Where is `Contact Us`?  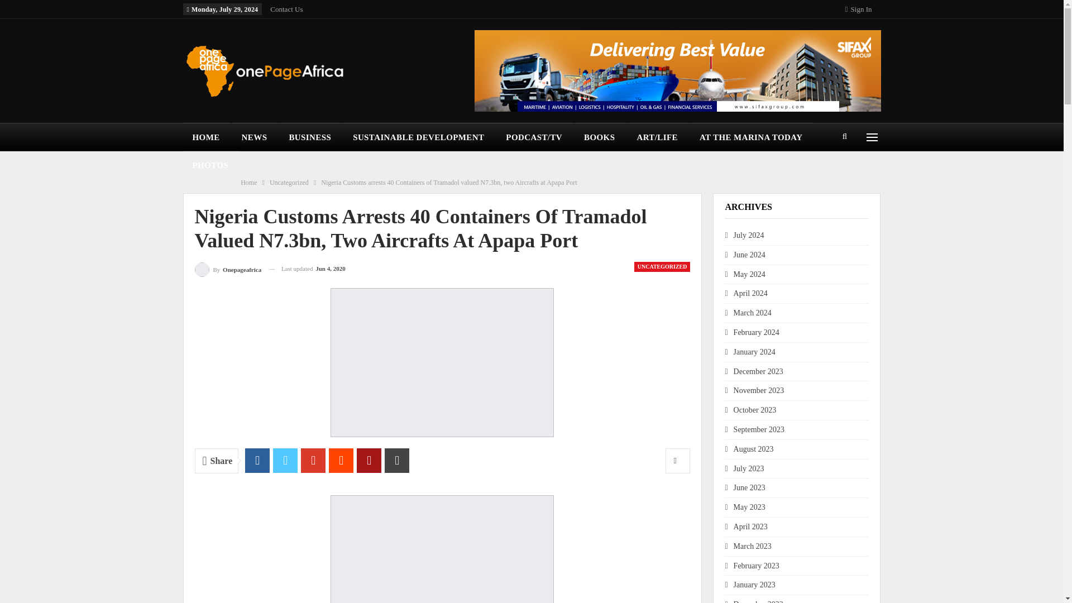
Contact Us is located at coordinates (286, 9).